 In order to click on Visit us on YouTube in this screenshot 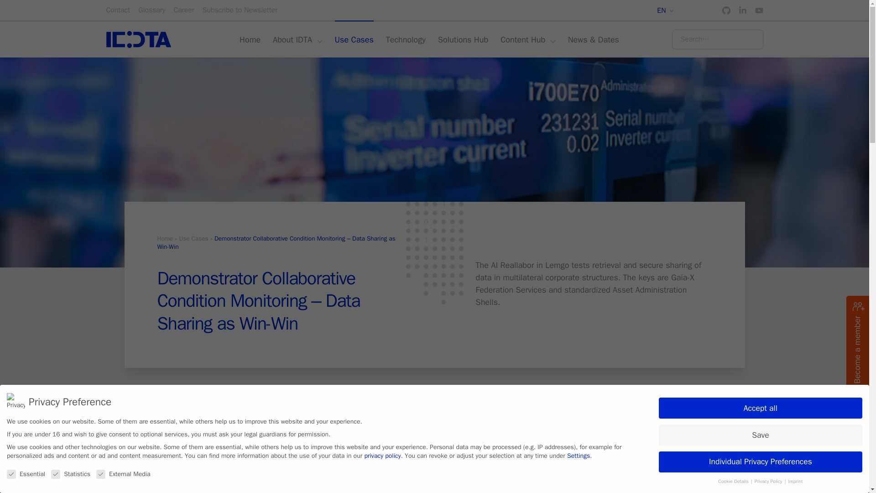, I will do `click(758, 10)`.